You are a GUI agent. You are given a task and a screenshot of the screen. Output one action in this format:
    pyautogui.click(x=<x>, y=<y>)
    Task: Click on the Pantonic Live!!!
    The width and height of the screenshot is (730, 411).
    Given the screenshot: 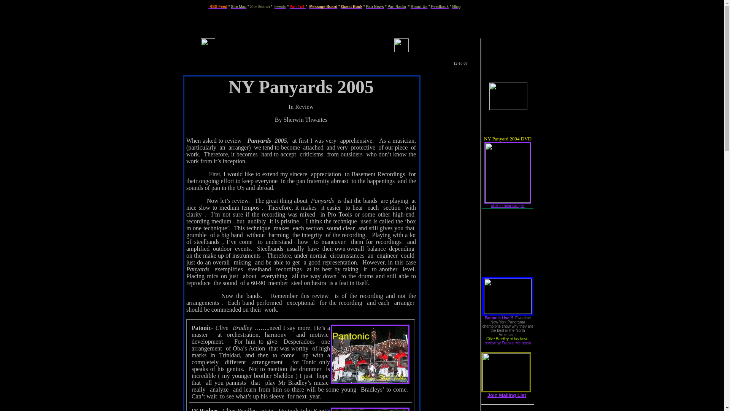 What is the action you would take?
    pyautogui.click(x=499, y=318)
    